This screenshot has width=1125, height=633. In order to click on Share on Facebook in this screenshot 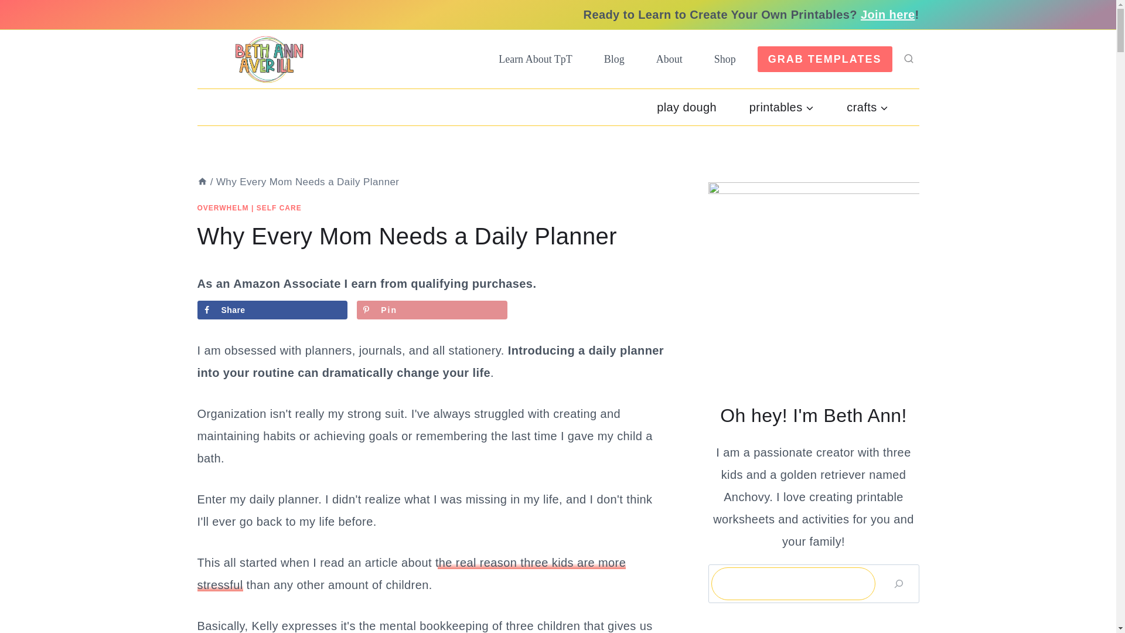, I will do `click(272, 310)`.